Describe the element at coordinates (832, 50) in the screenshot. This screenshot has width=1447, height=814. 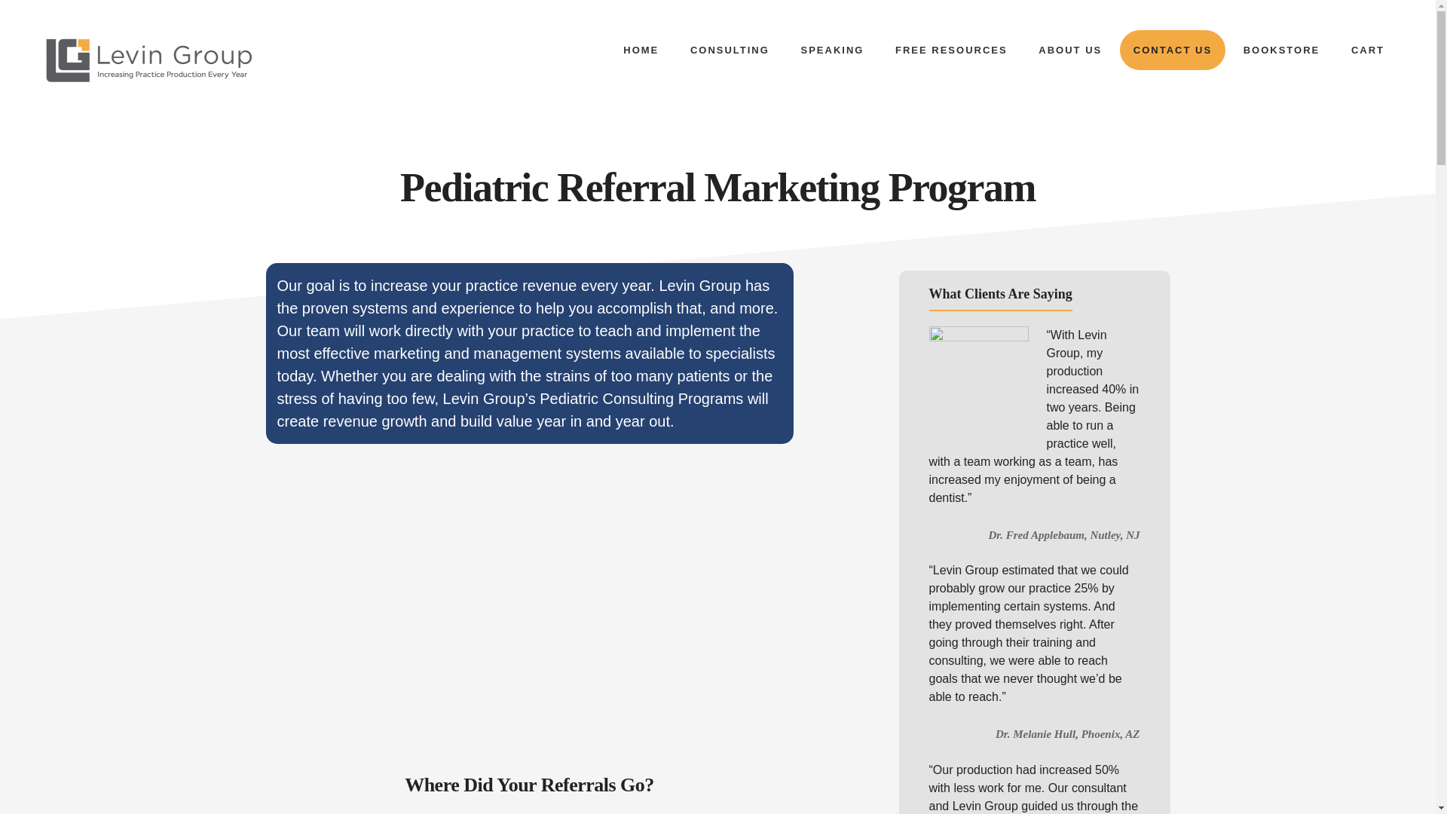
I see `SPEAKING` at that location.